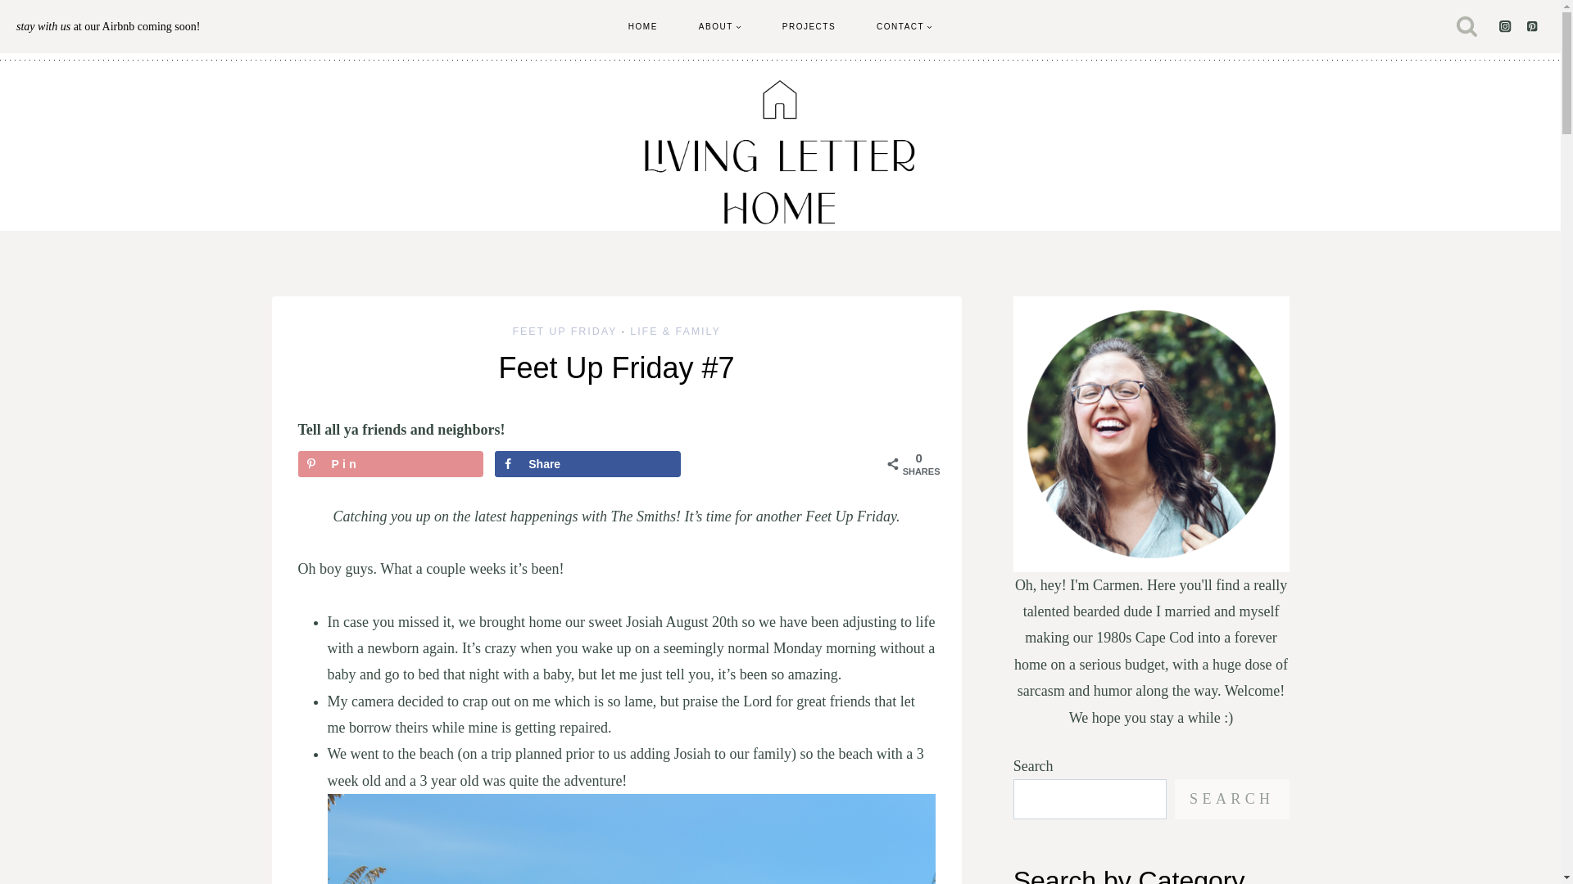 This screenshot has height=884, width=1573. Describe the element at coordinates (719, 26) in the screenshot. I see `ABOUT` at that location.